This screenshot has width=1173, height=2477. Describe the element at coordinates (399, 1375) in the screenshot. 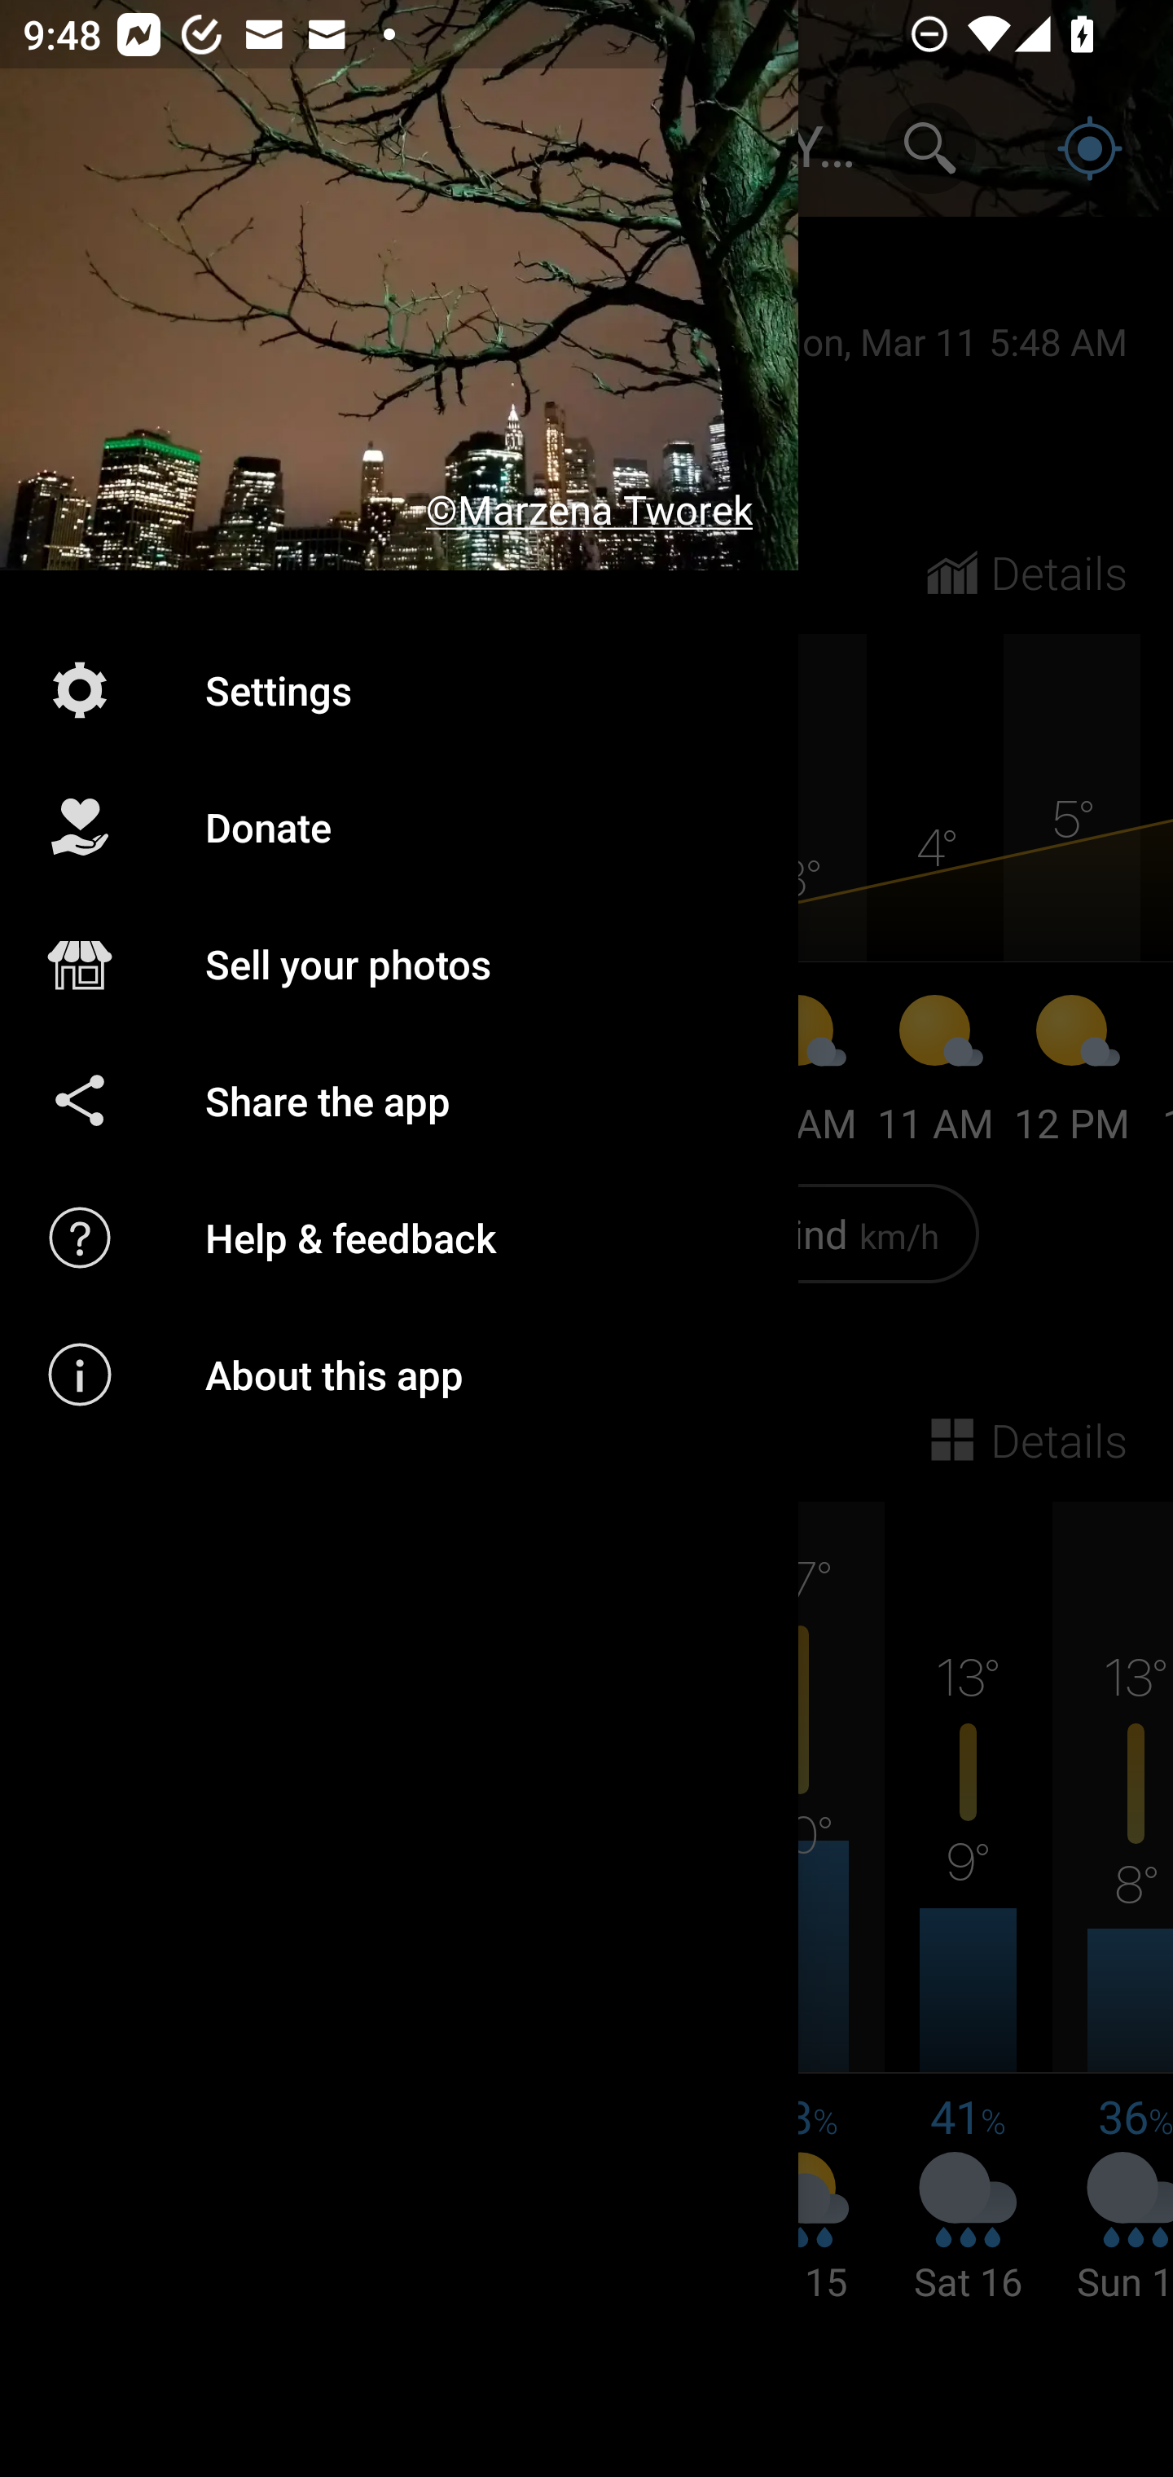

I see `About this app` at that location.